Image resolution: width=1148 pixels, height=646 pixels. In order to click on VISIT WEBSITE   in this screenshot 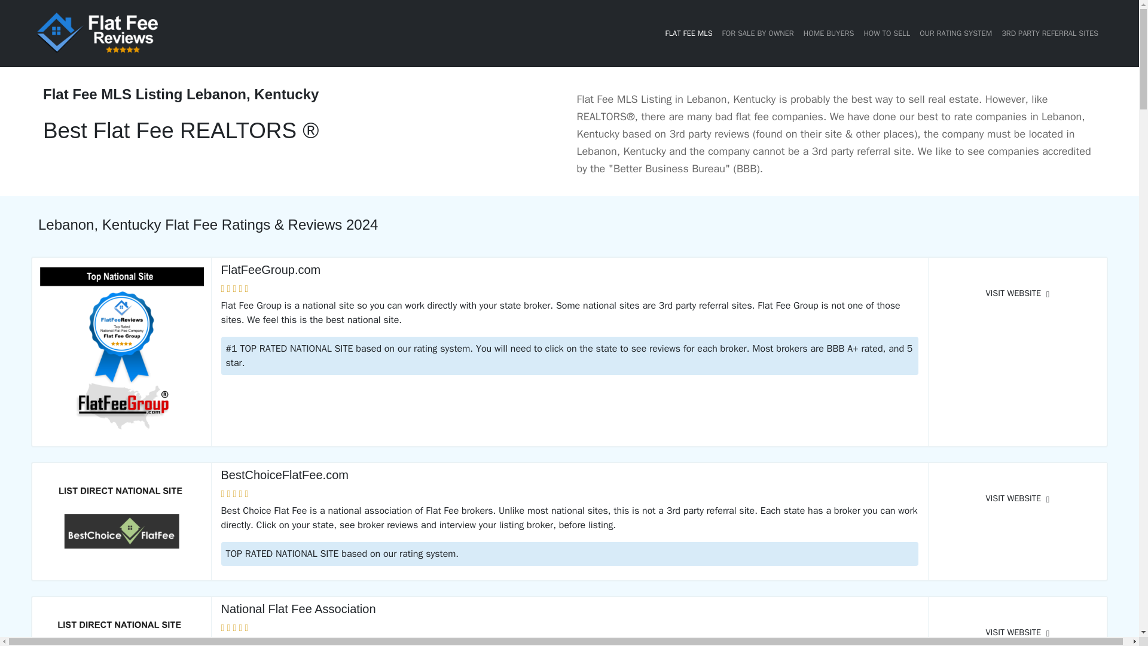, I will do `click(1018, 628)`.